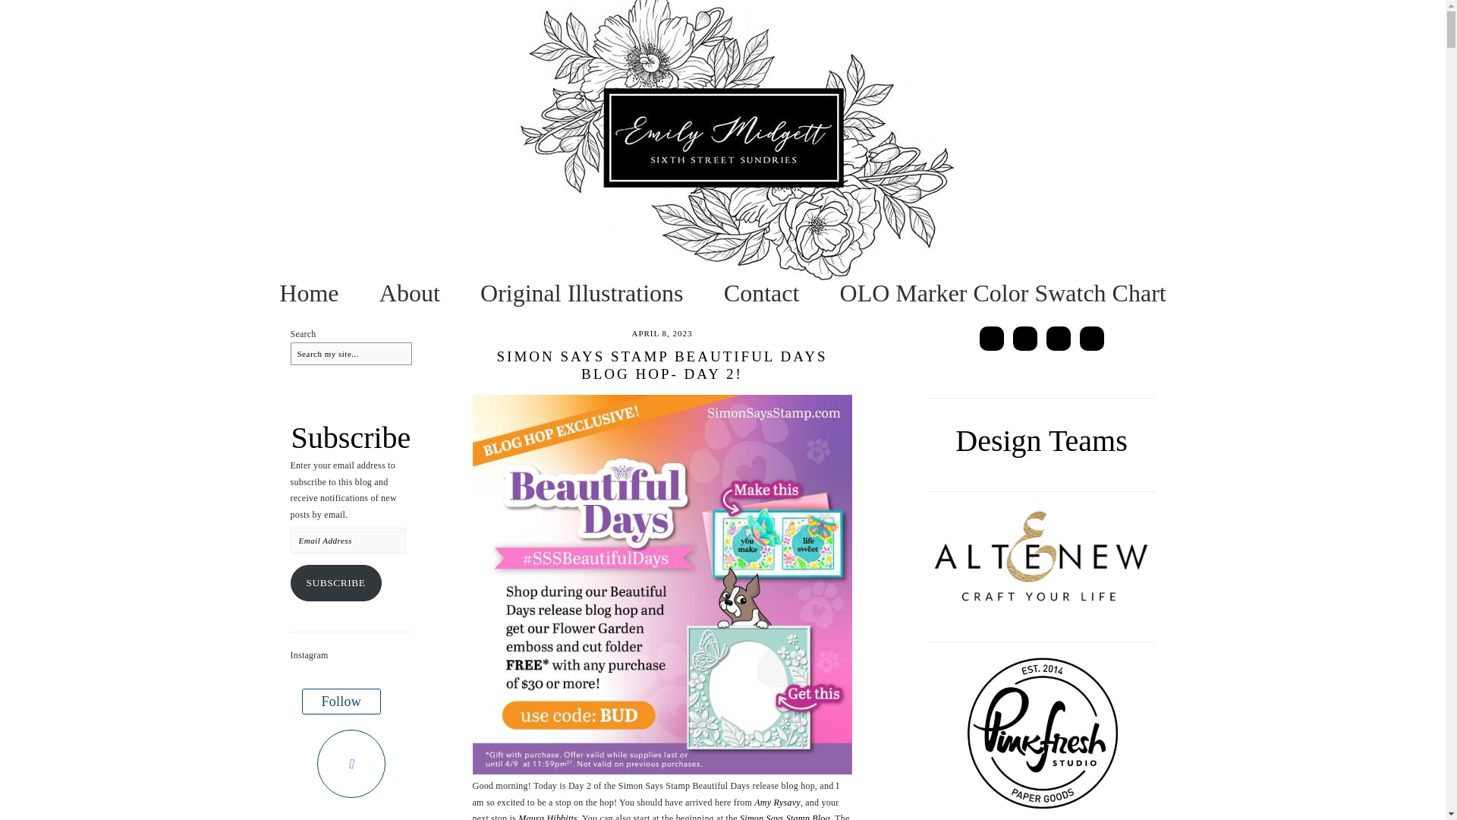 Image resolution: width=1457 pixels, height=820 pixels. Describe the element at coordinates (409, 293) in the screenshot. I see `About` at that location.